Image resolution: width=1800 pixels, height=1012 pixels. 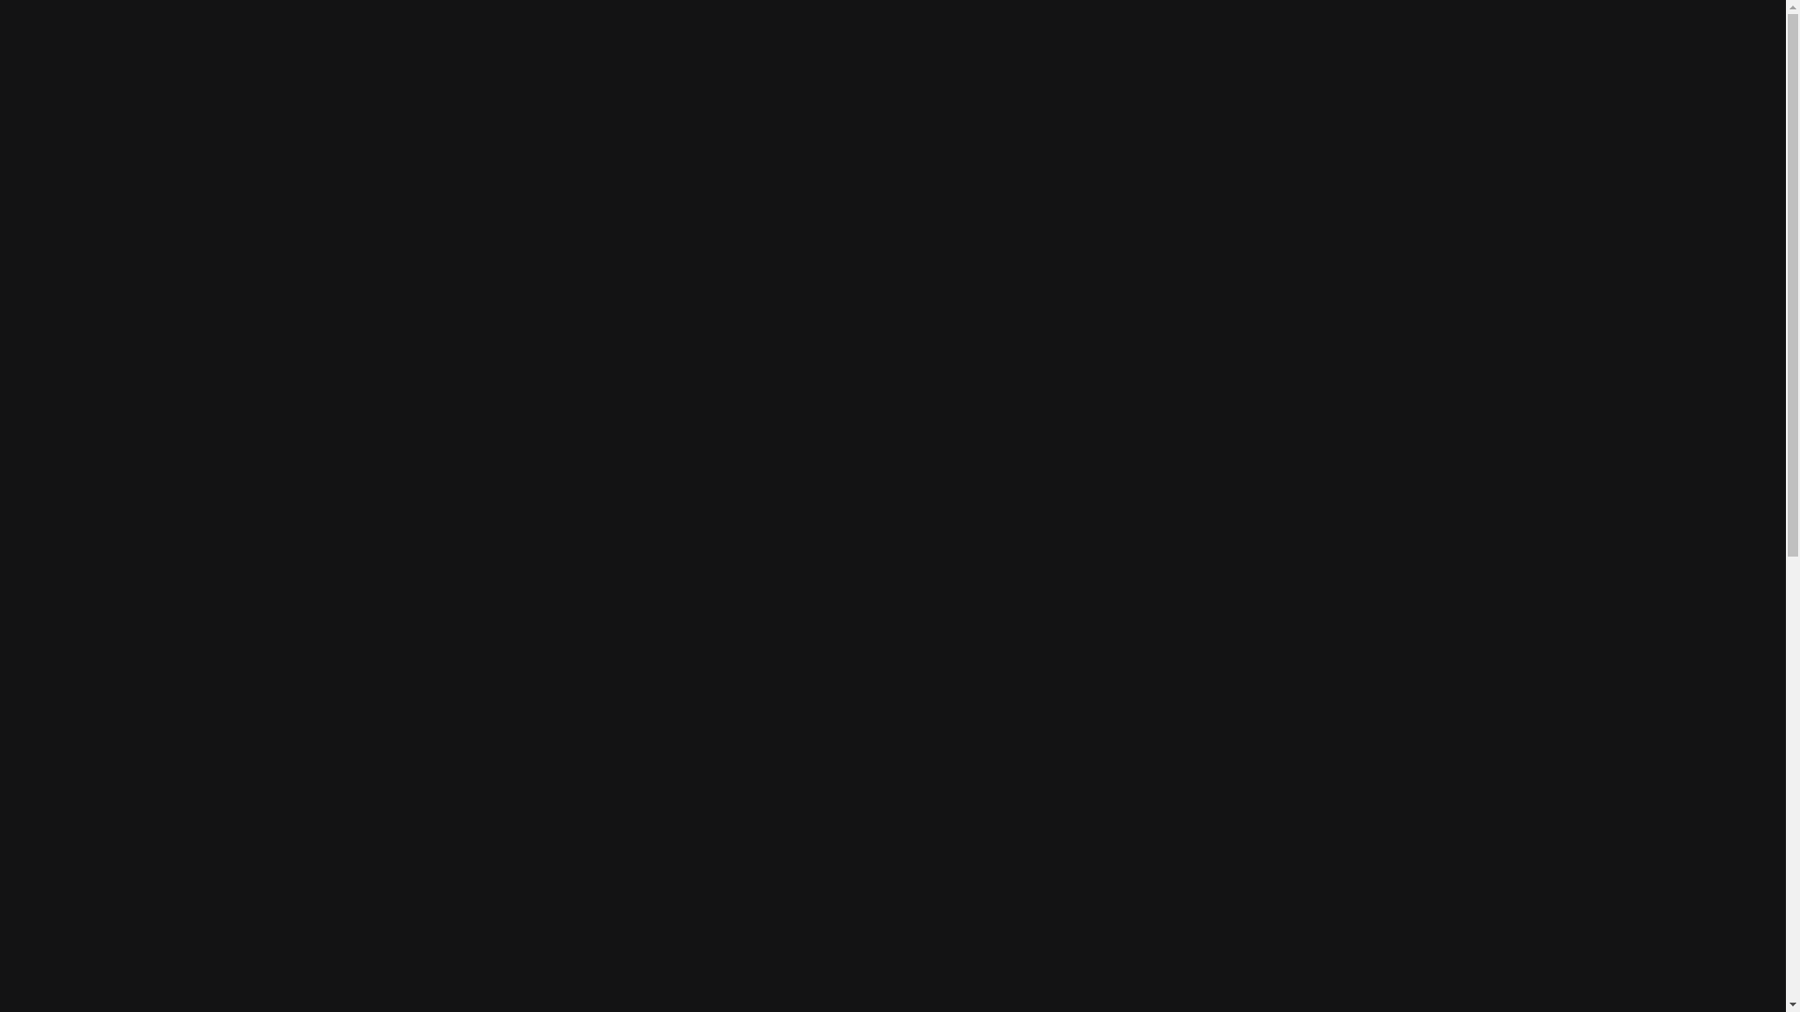 What do you see at coordinates (992, 890) in the screenshot?
I see `John Paul College` at bounding box center [992, 890].